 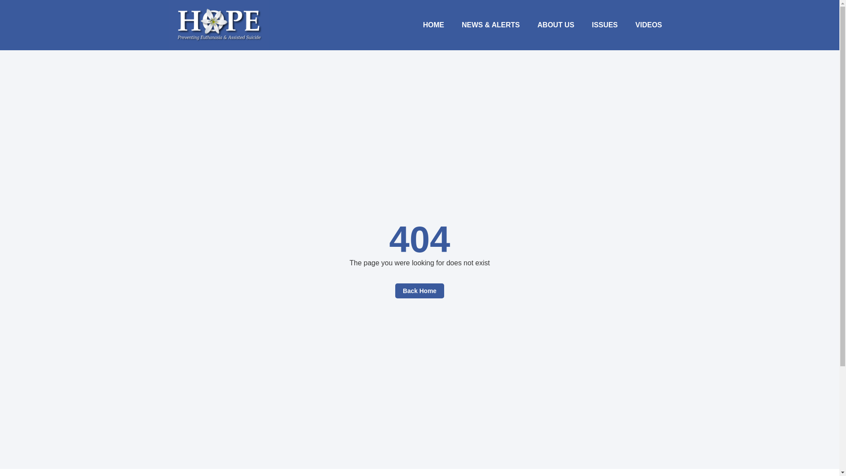 What do you see at coordinates (649, 25) in the screenshot?
I see `VIDEOS` at bounding box center [649, 25].